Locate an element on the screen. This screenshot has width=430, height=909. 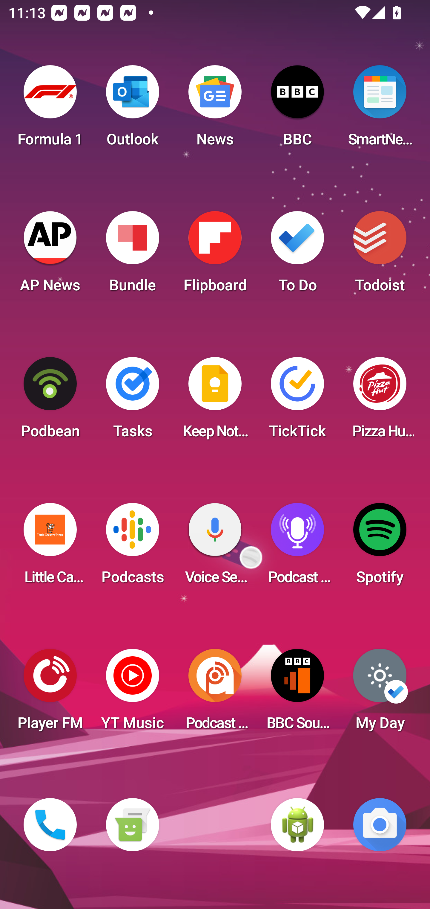
Phone is located at coordinates (50, 825).